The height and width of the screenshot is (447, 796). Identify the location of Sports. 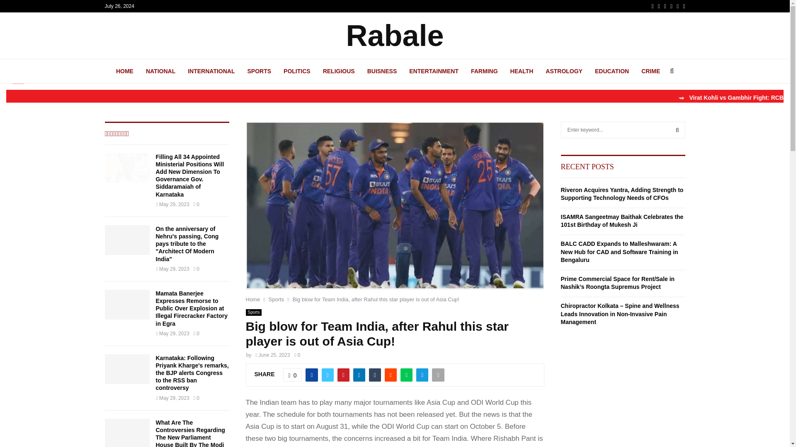
(276, 300).